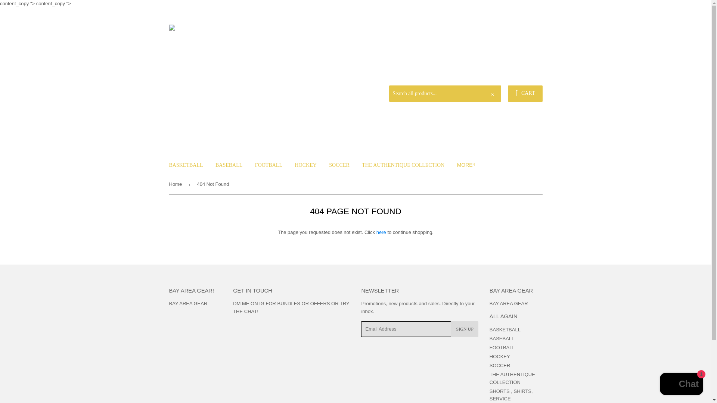 Image resolution: width=717 pixels, height=403 pixels. I want to click on Search, so click(493, 94).